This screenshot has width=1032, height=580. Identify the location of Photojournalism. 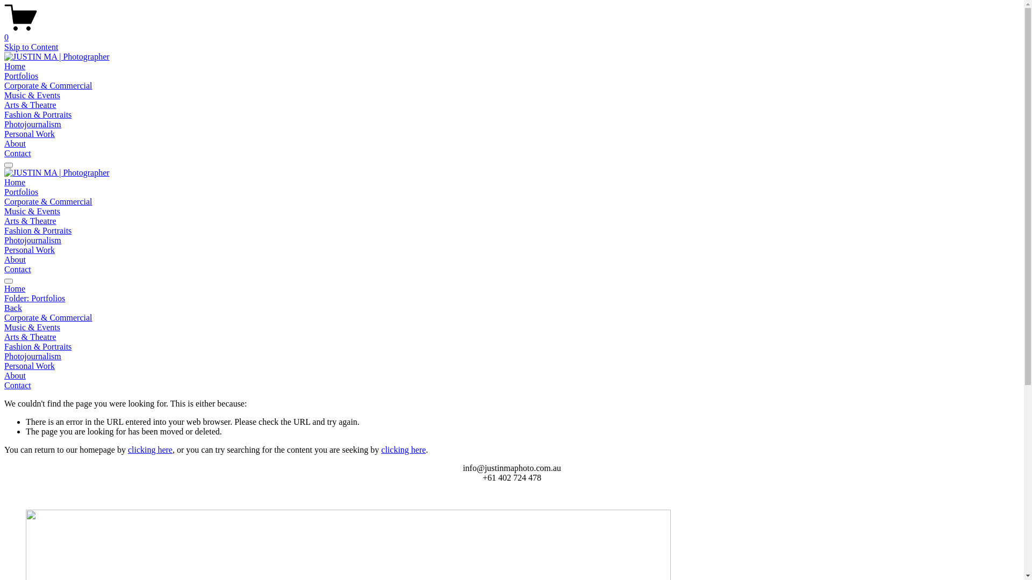
(33, 125).